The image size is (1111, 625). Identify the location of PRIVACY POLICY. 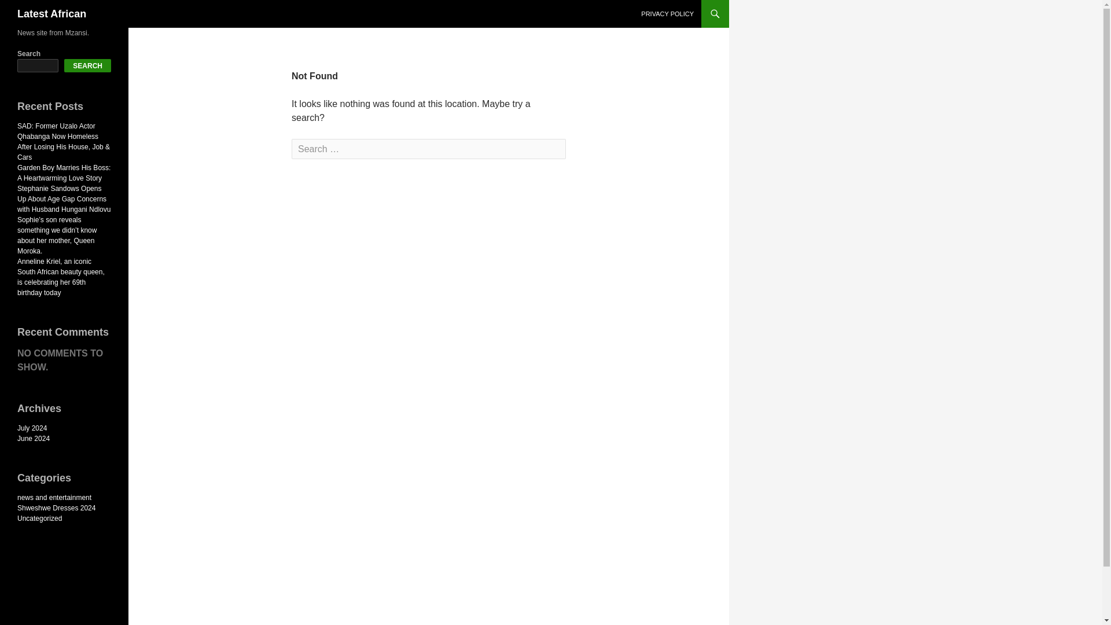
(668, 14).